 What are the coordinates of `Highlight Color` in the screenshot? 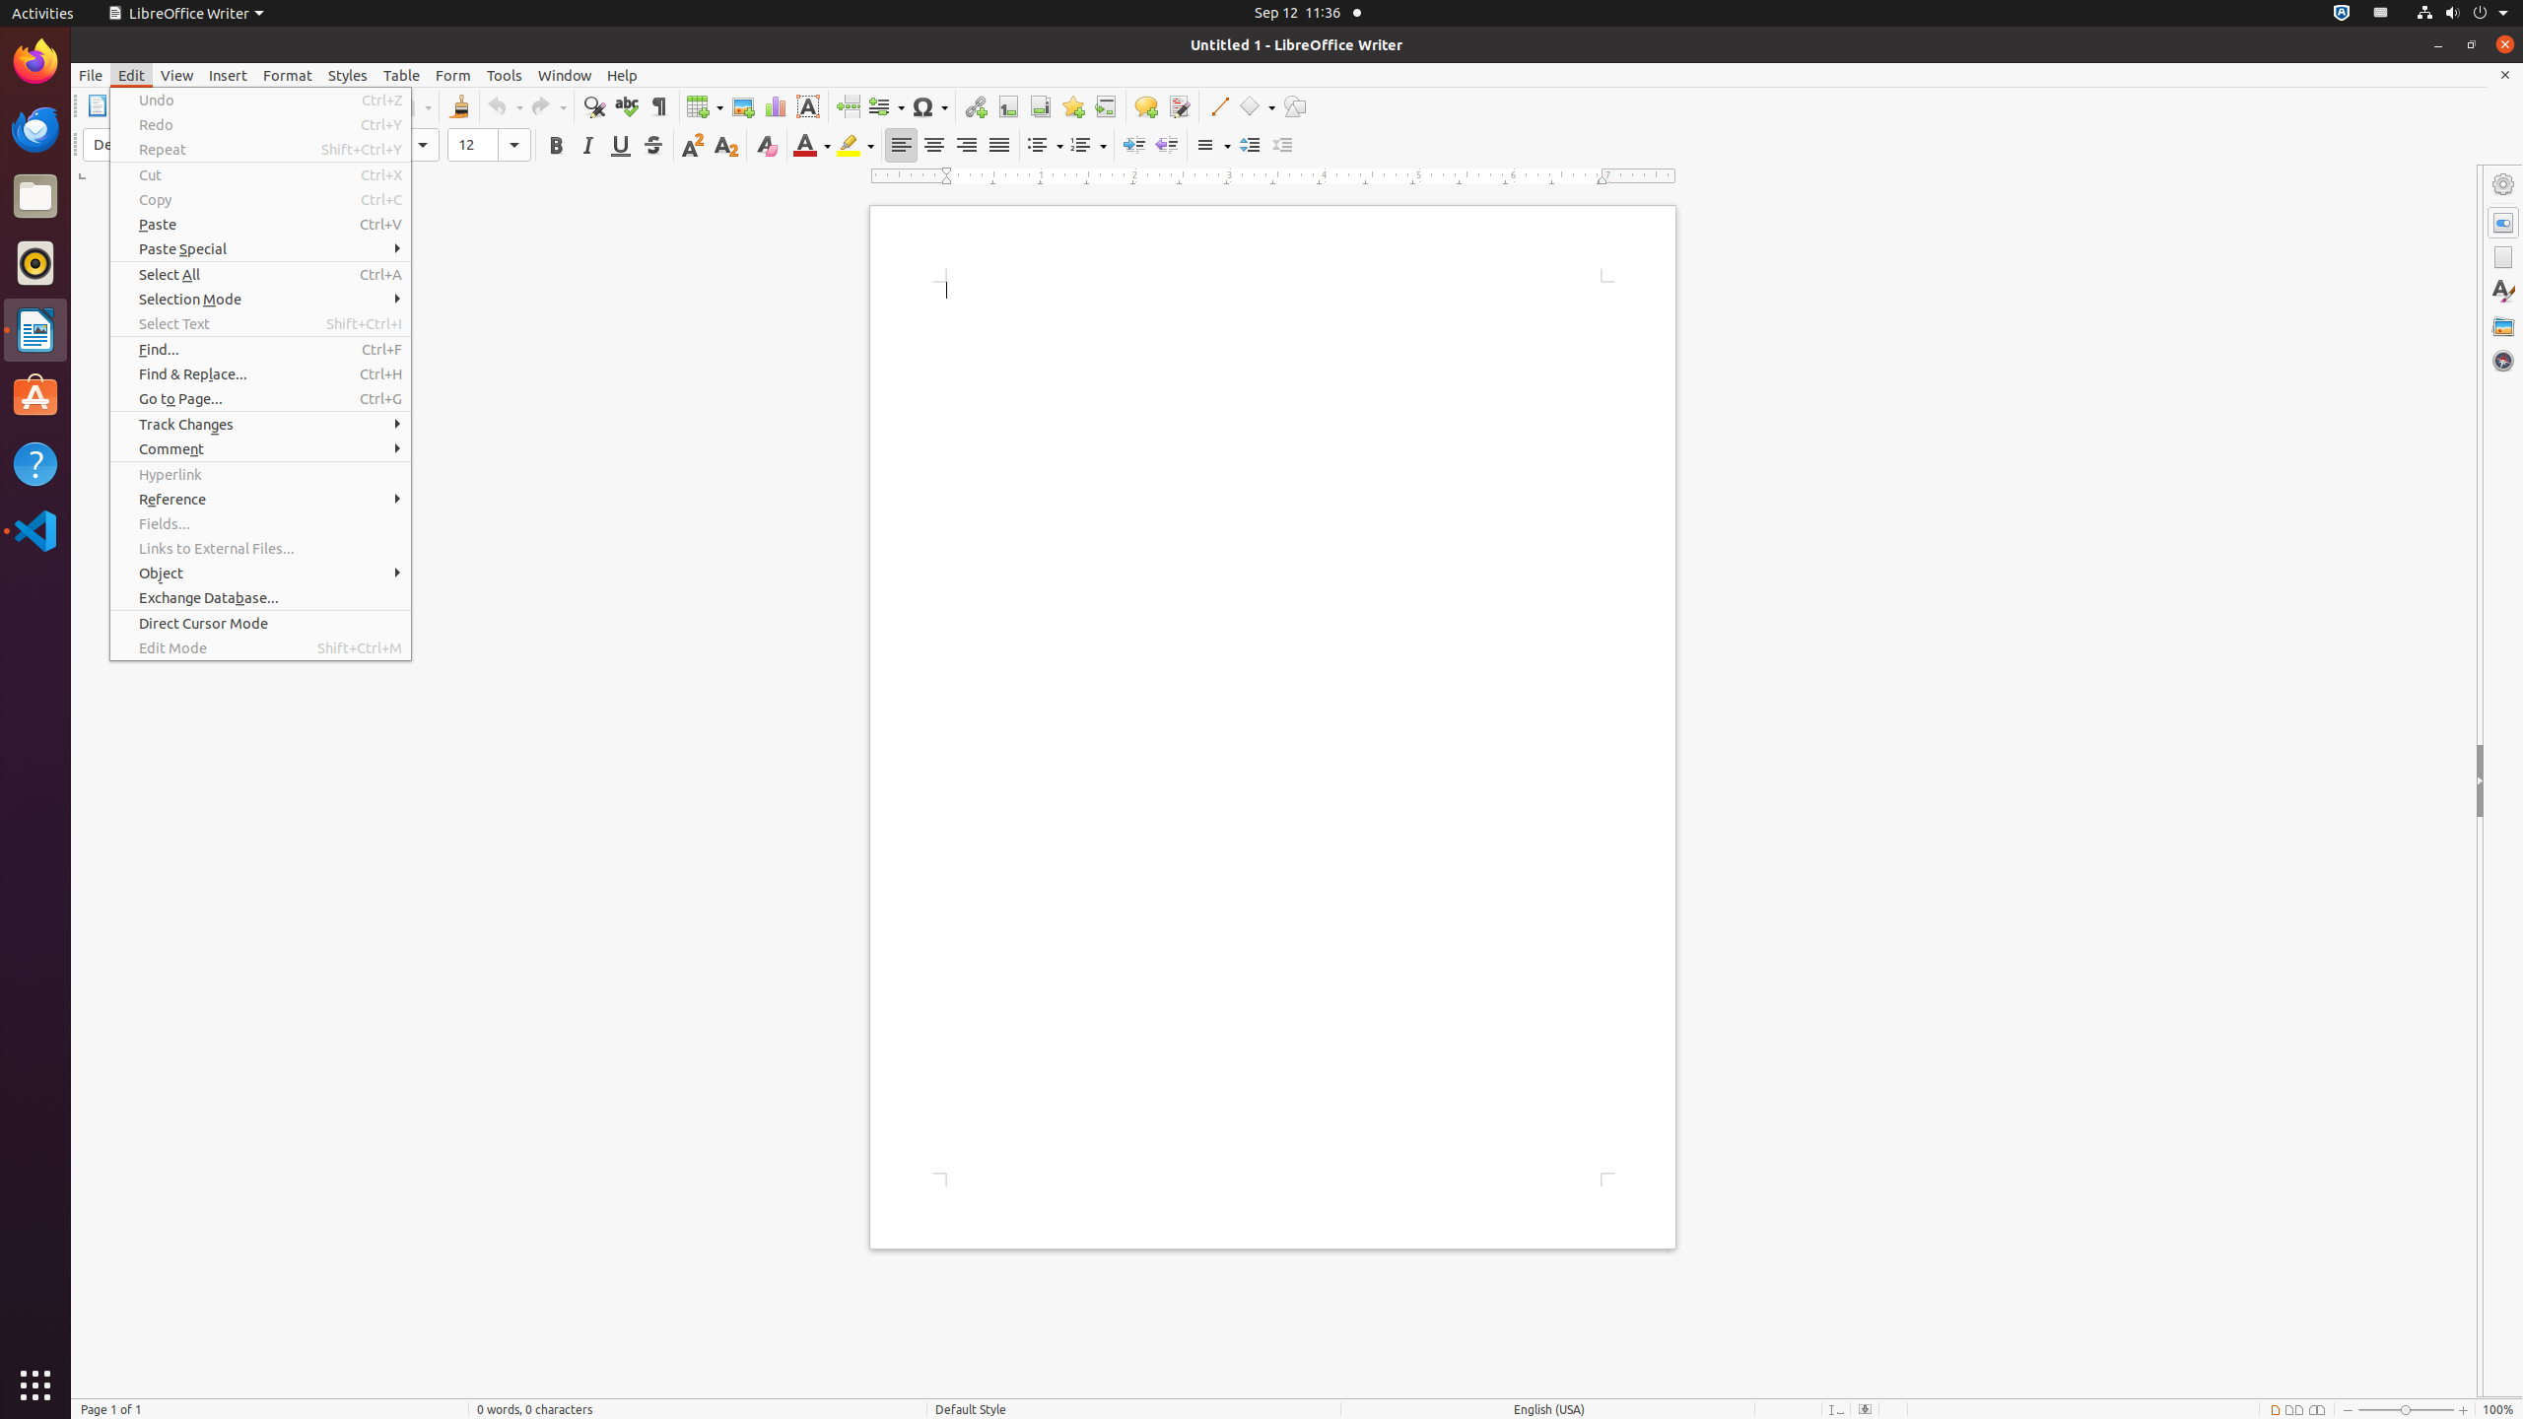 It's located at (855, 146).